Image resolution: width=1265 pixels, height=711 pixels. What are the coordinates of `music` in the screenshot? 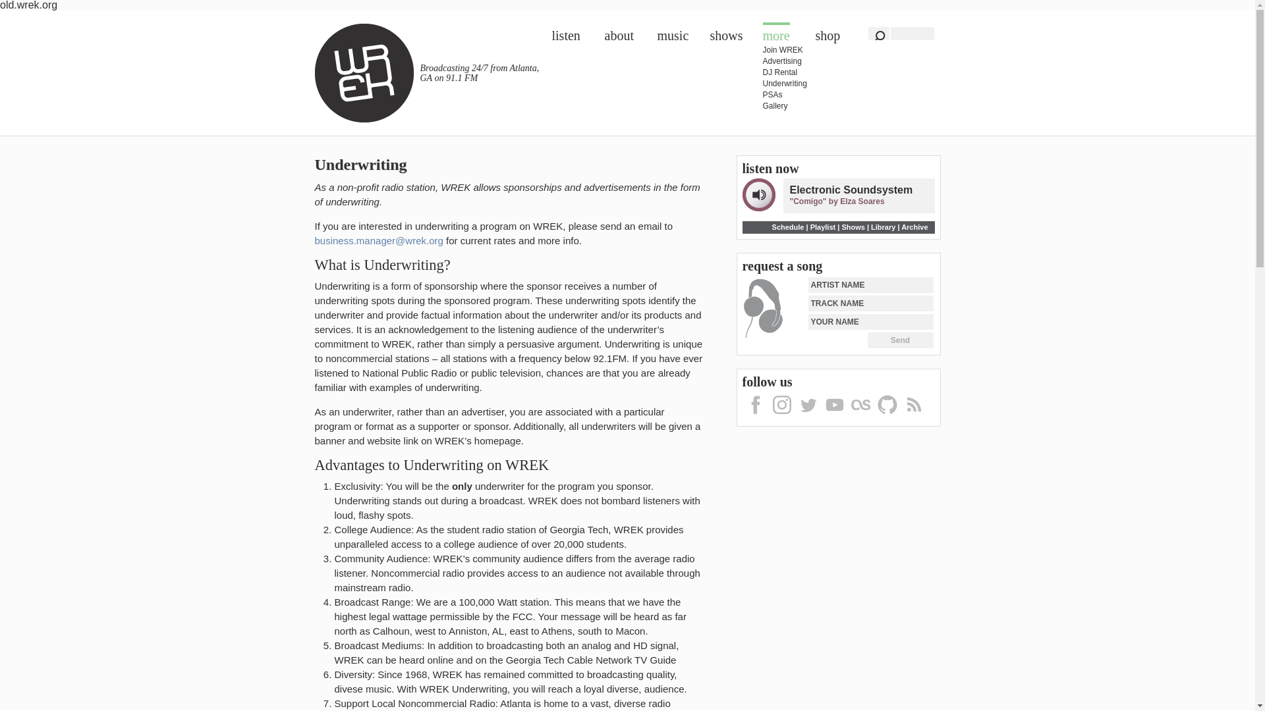 It's located at (673, 36).